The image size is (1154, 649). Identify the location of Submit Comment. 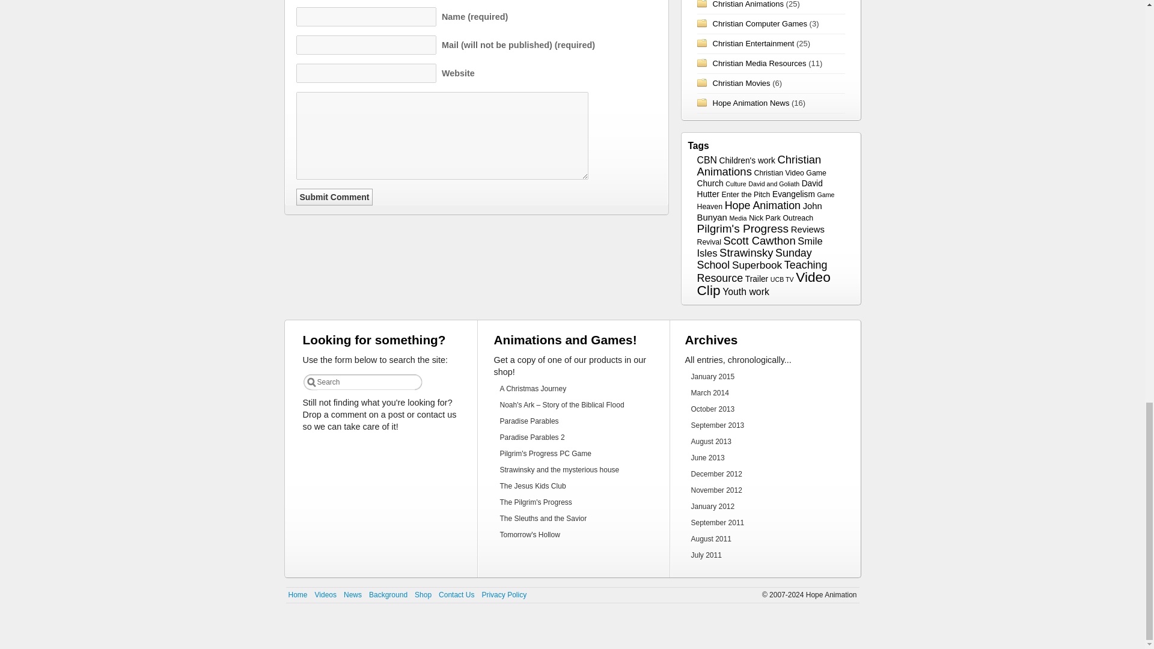
(334, 197).